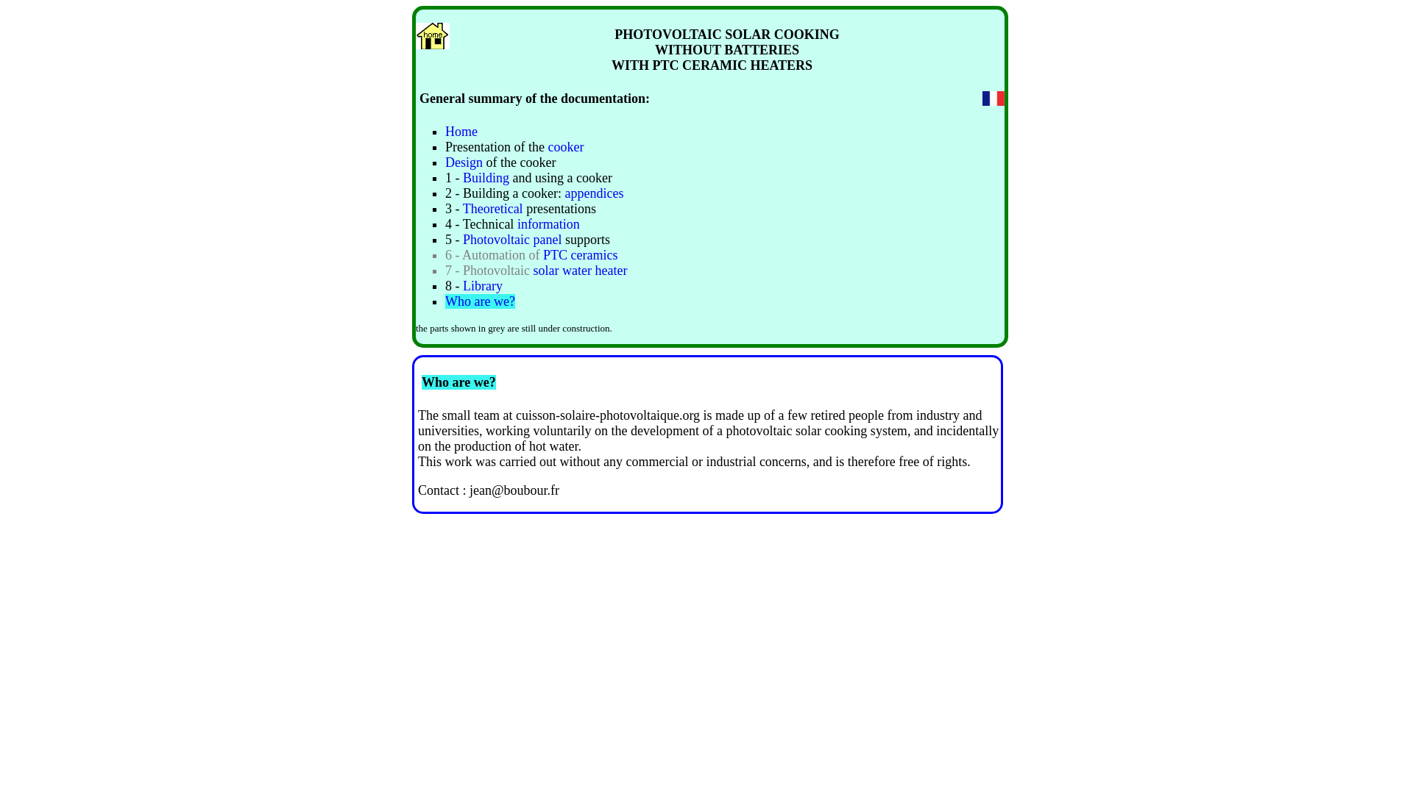  What do you see at coordinates (480, 301) in the screenshot?
I see `Who are we?` at bounding box center [480, 301].